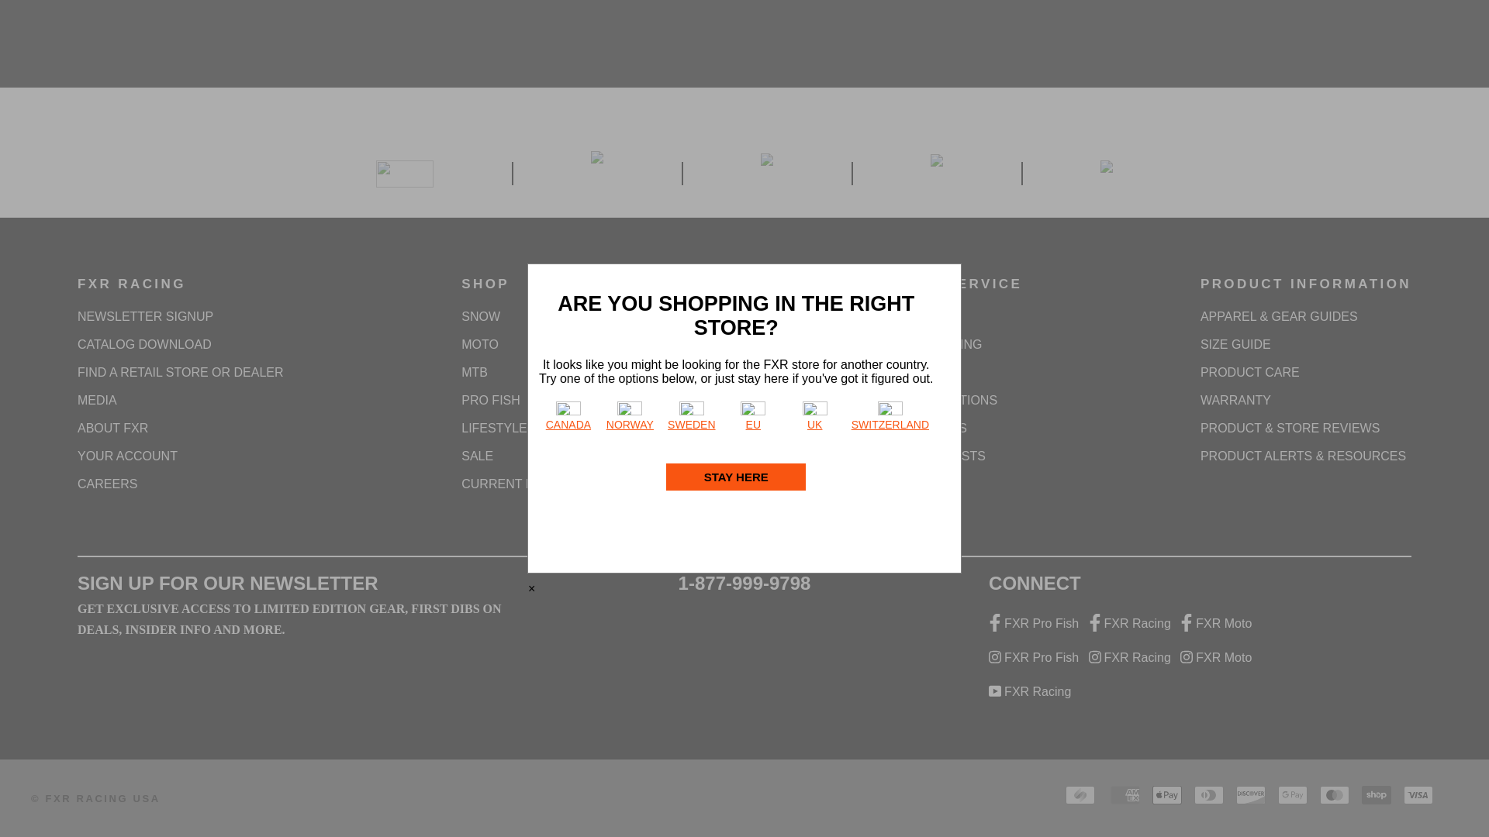 The height and width of the screenshot is (837, 1489). What do you see at coordinates (1418, 795) in the screenshot?
I see `Visa` at bounding box center [1418, 795].